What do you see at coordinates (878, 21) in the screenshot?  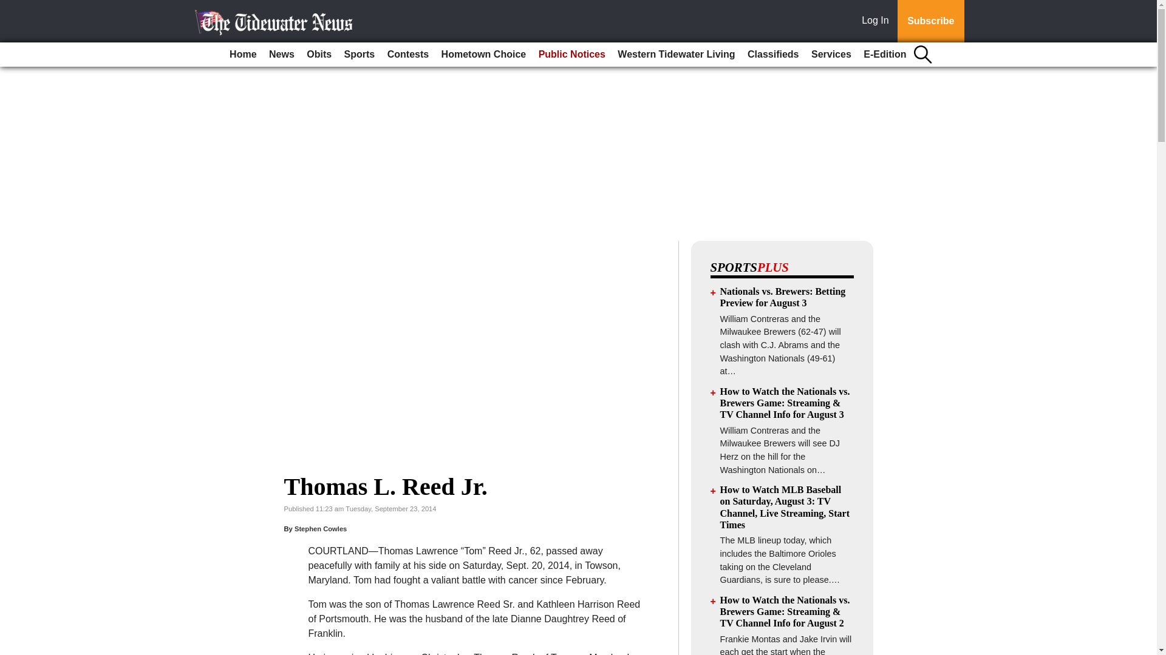 I see `Log In` at bounding box center [878, 21].